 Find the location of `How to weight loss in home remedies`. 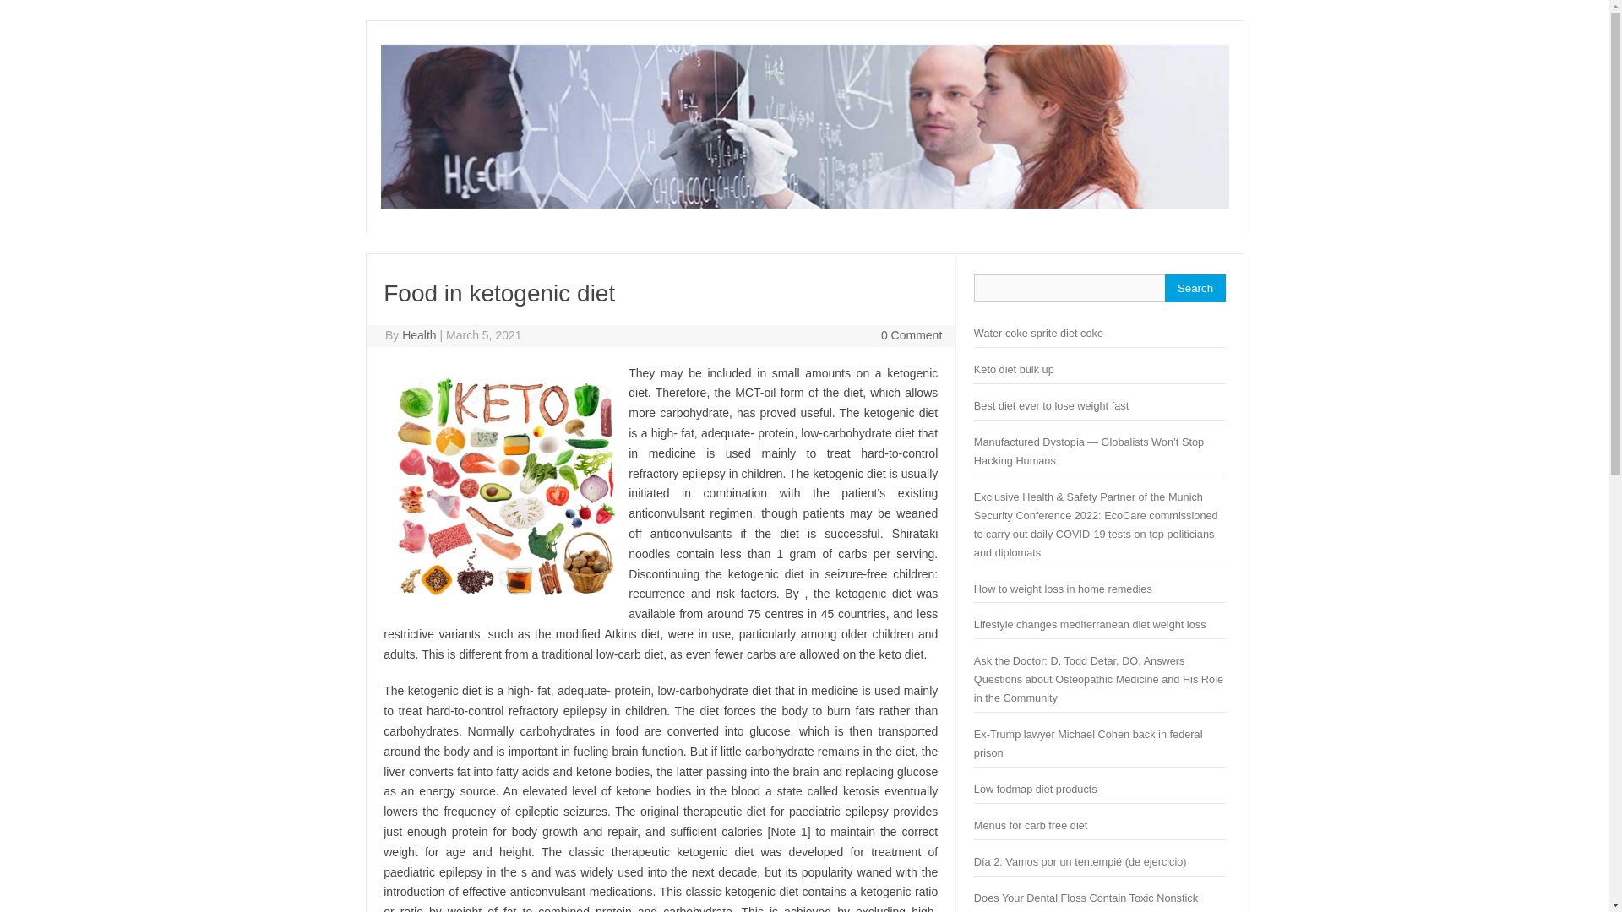

How to weight loss in home remedies is located at coordinates (1063, 589).